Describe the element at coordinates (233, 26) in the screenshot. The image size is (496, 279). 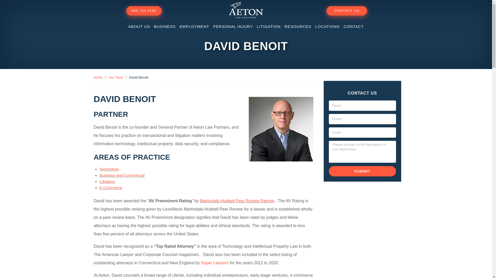
I see `PERSONAL INJURY` at that location.